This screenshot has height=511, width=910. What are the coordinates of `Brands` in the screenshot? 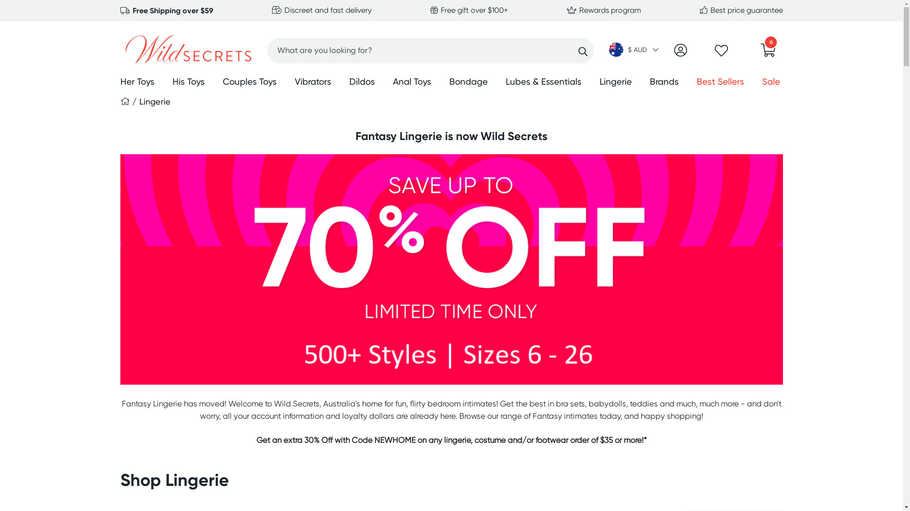 It's located at (664, 83).